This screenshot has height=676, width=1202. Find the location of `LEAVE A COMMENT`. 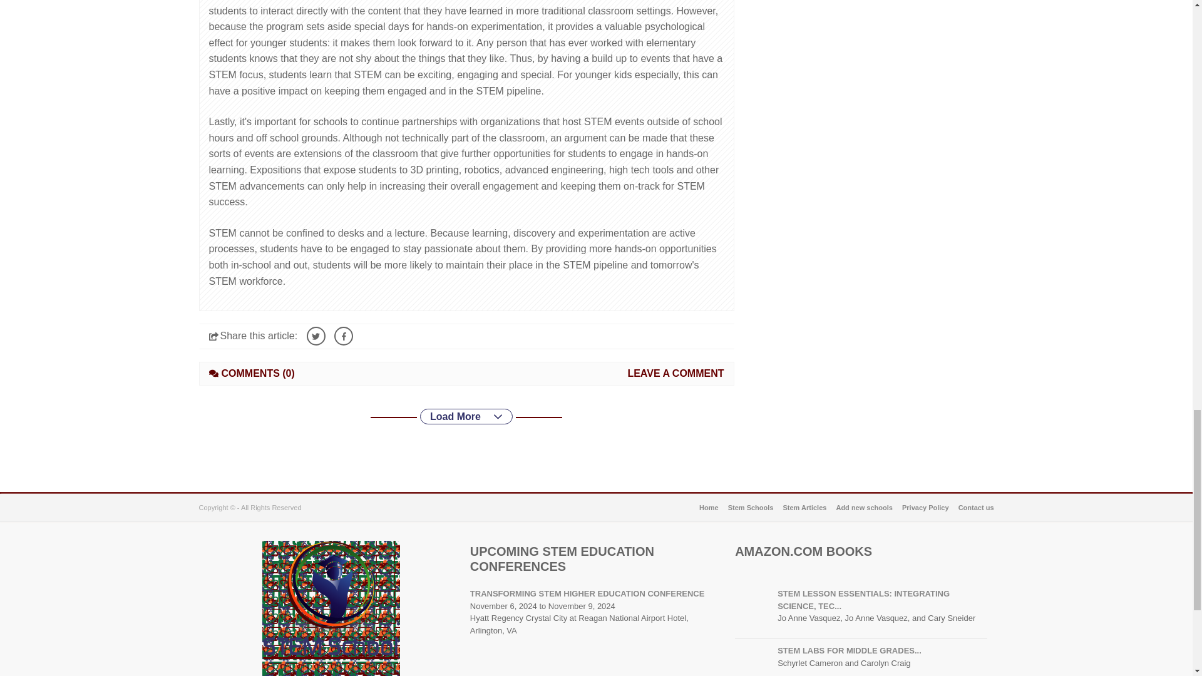

LEAVE A COMMENT is located at coordinates (675, 373).